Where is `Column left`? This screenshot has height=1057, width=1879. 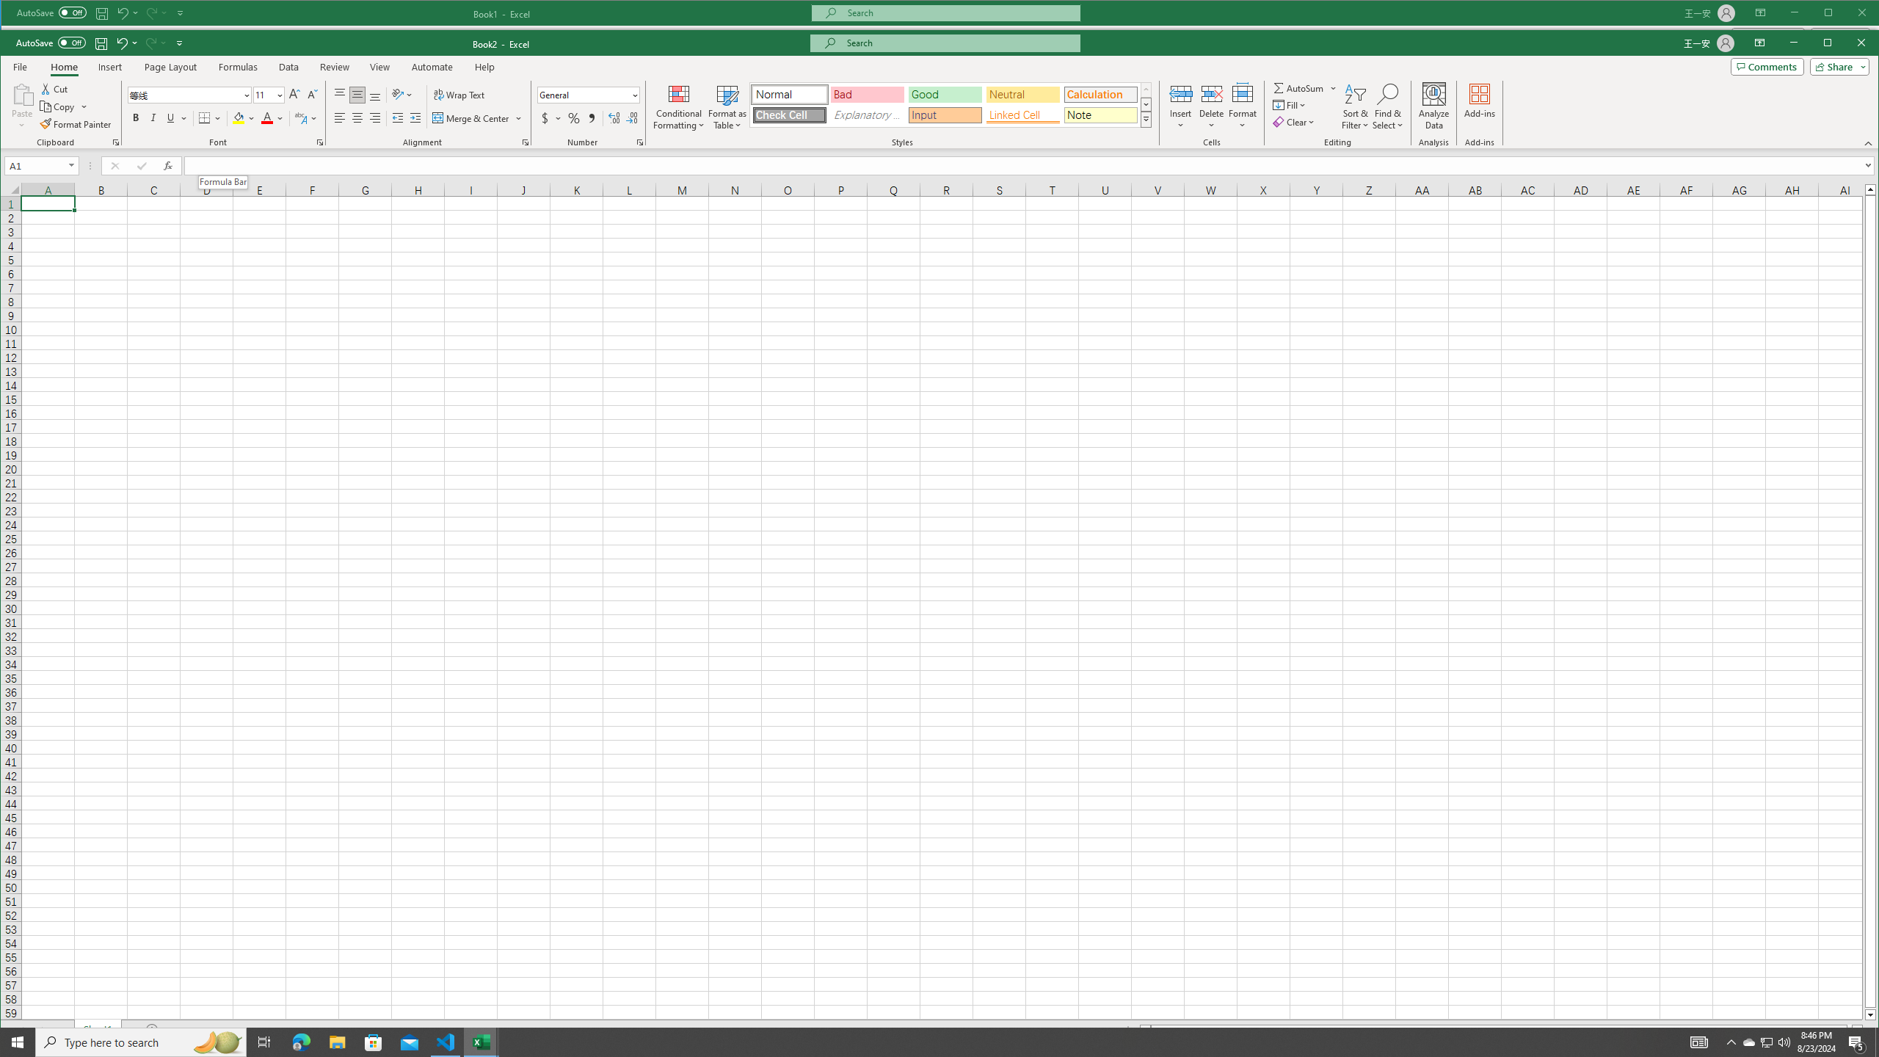
Column left is located at coordinates (1144, 1031).